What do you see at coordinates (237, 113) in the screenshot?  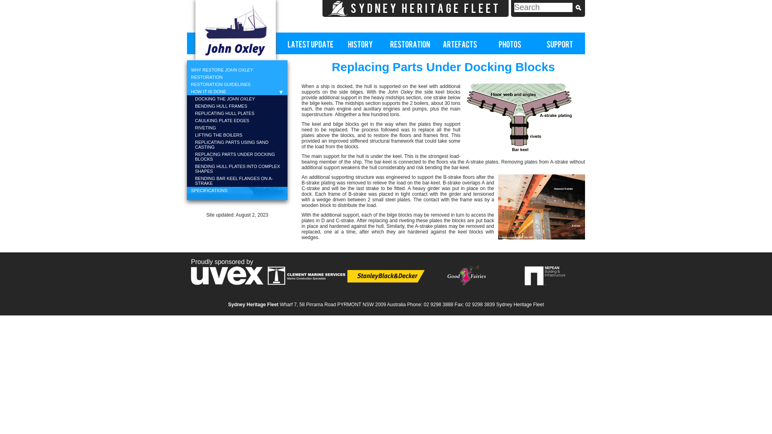 I see `REPLICATING HULL PLATES` at bounding box center [237, 113].